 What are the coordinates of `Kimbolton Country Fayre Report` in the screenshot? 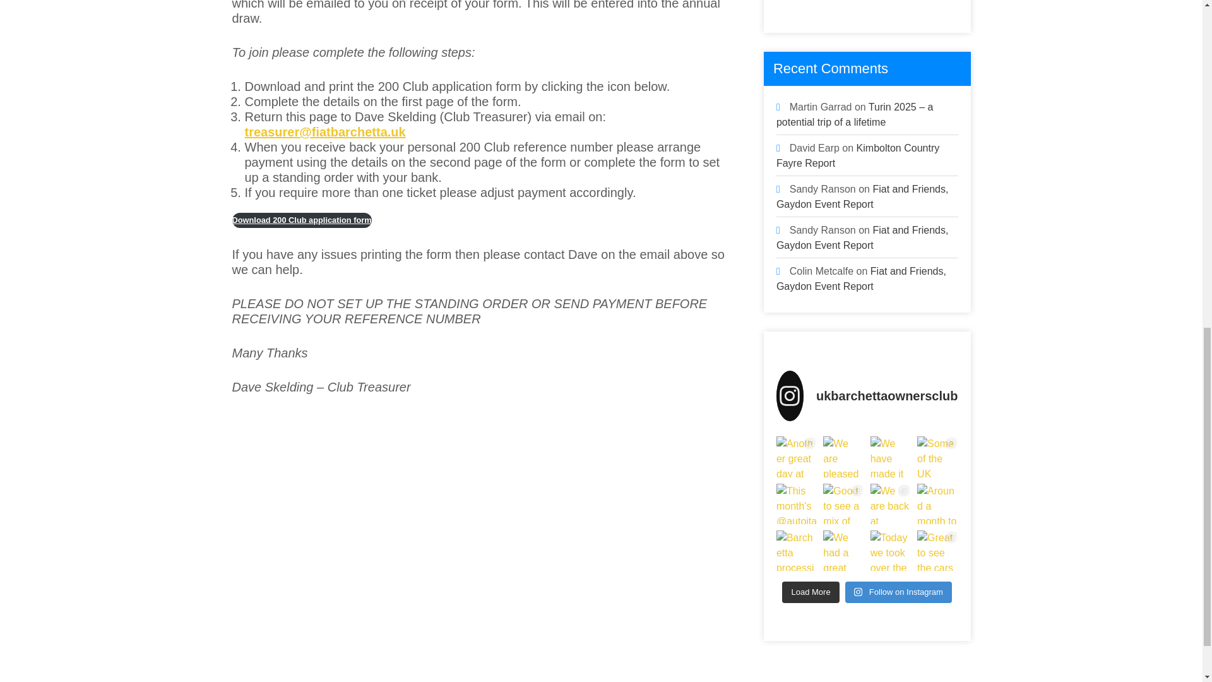 It's located at (858, 155).